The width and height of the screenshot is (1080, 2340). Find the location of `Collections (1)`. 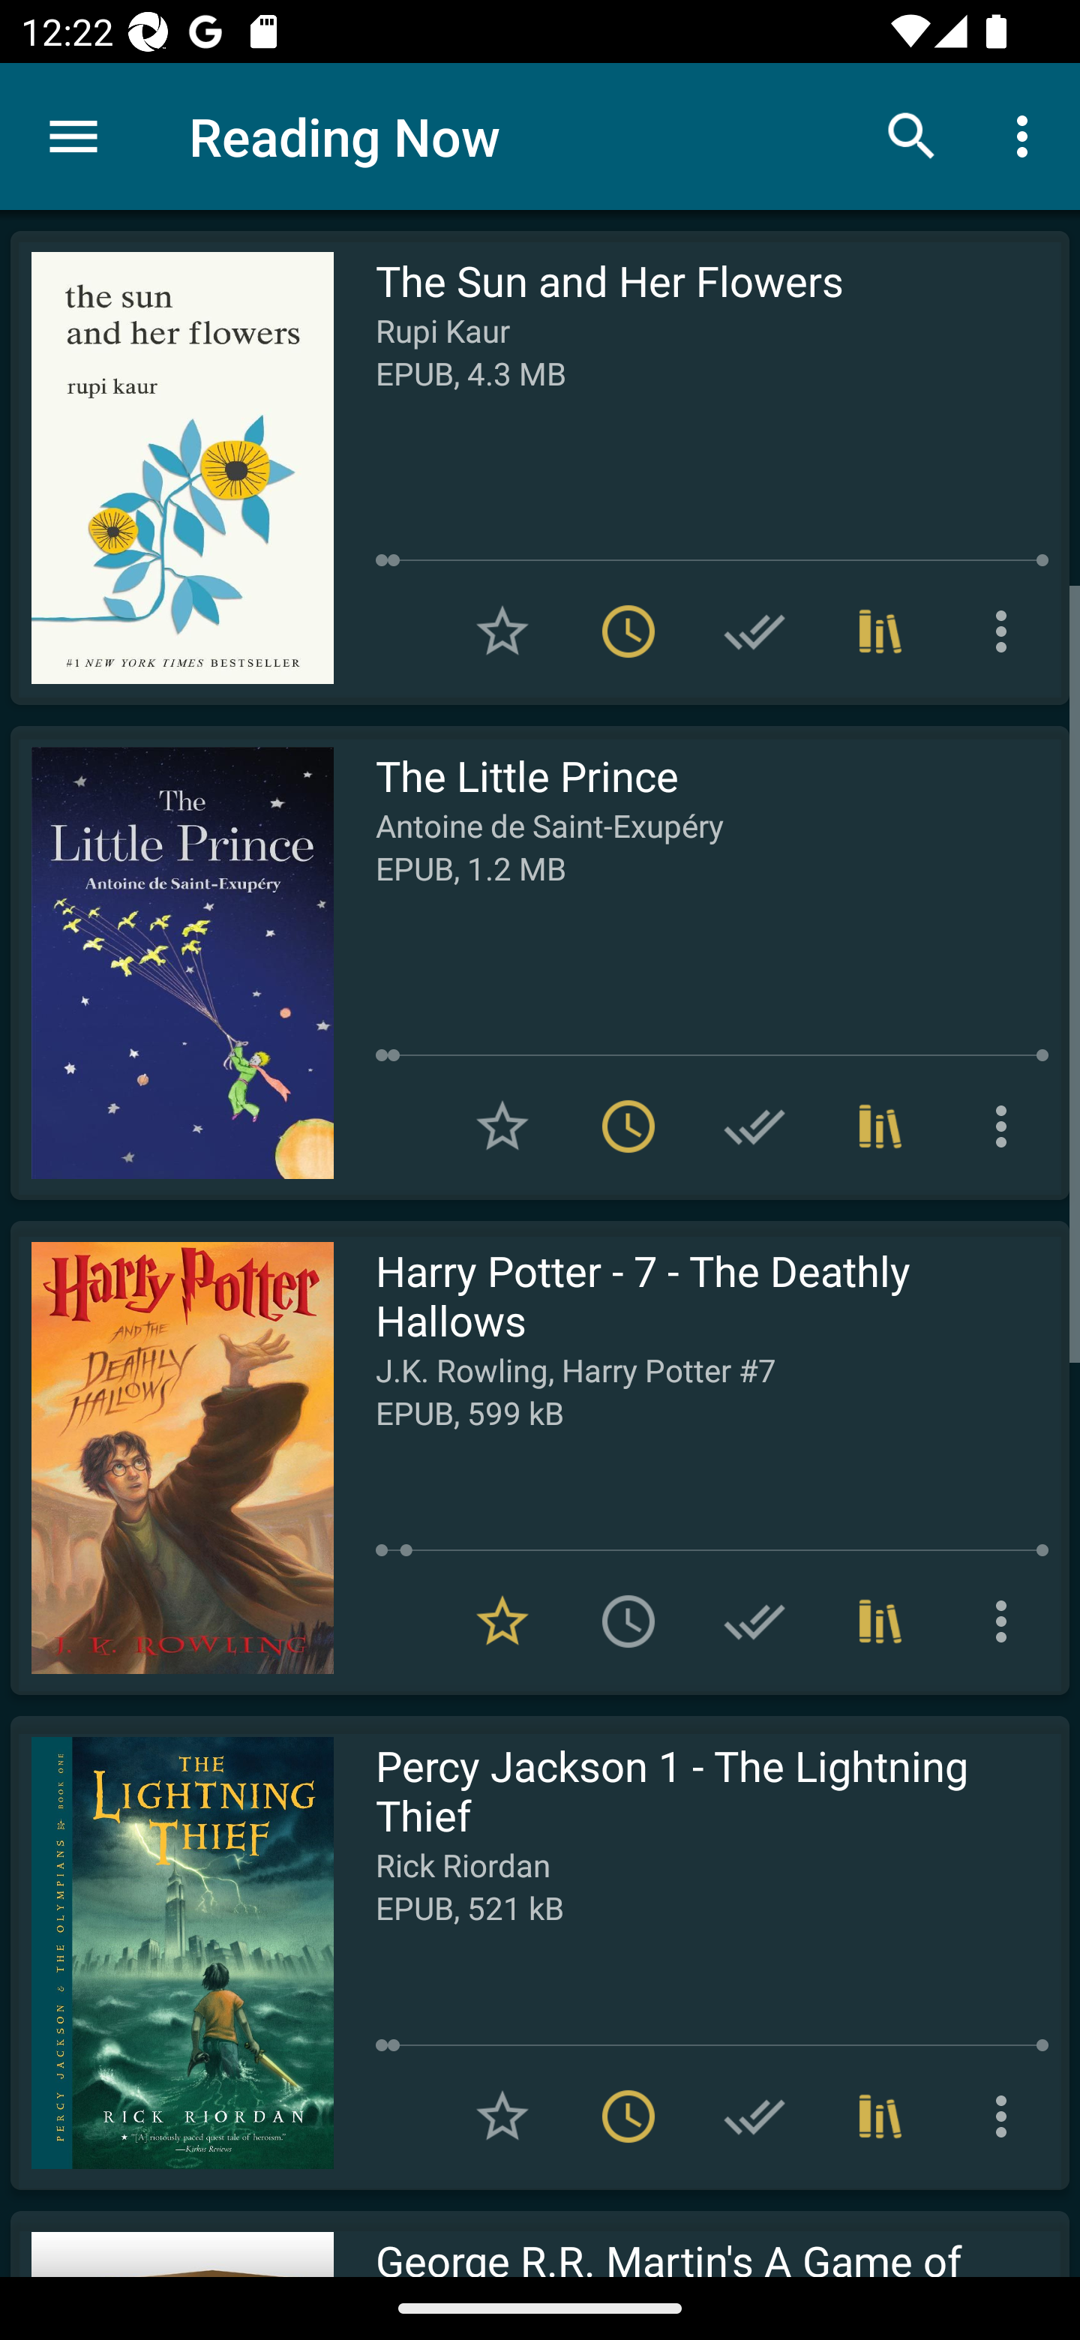

Collections (1) is located at coordinates (880, 1125).